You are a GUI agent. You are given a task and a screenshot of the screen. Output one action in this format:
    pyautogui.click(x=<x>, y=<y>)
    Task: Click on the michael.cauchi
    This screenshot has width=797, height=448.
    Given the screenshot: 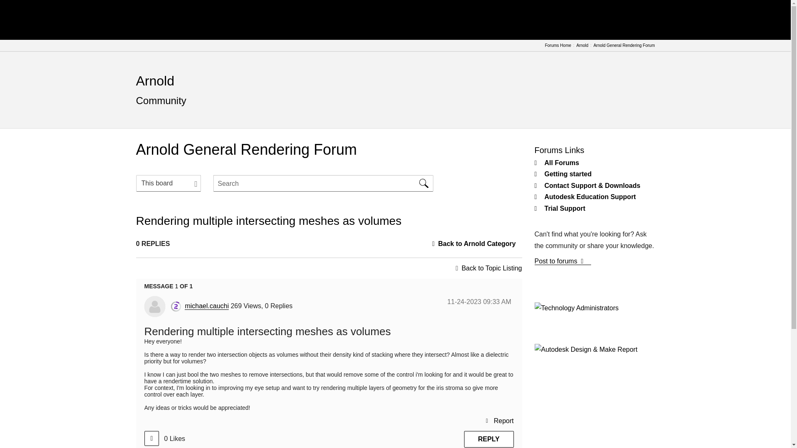 What is the action you would take?
    pyautogui.click(x=154, y=306)
    